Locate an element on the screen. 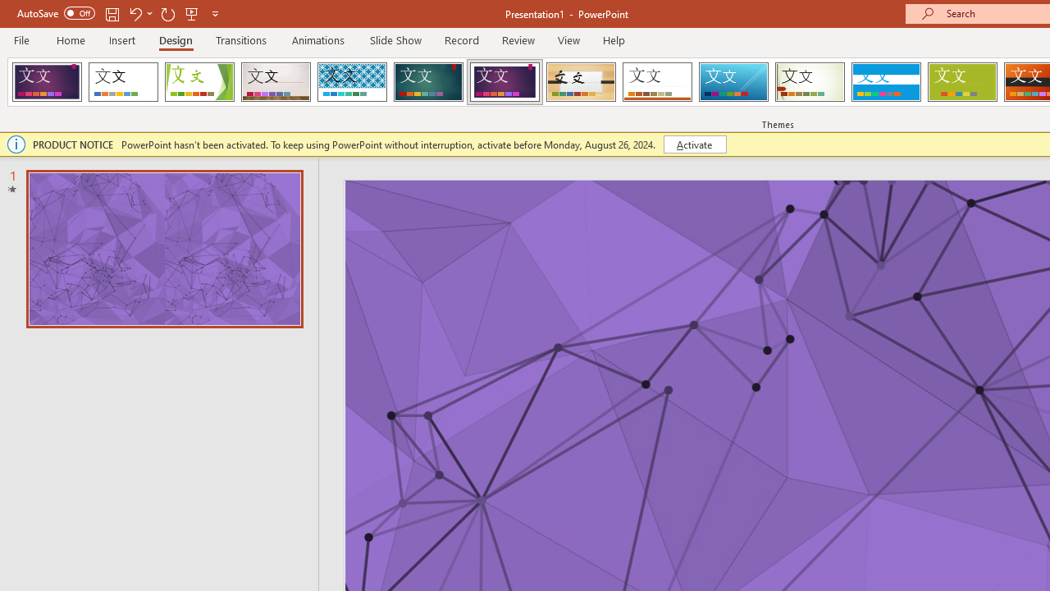 The height and width of the screenshot is (591, 1050). Banded is located at coordinates (886, 82).